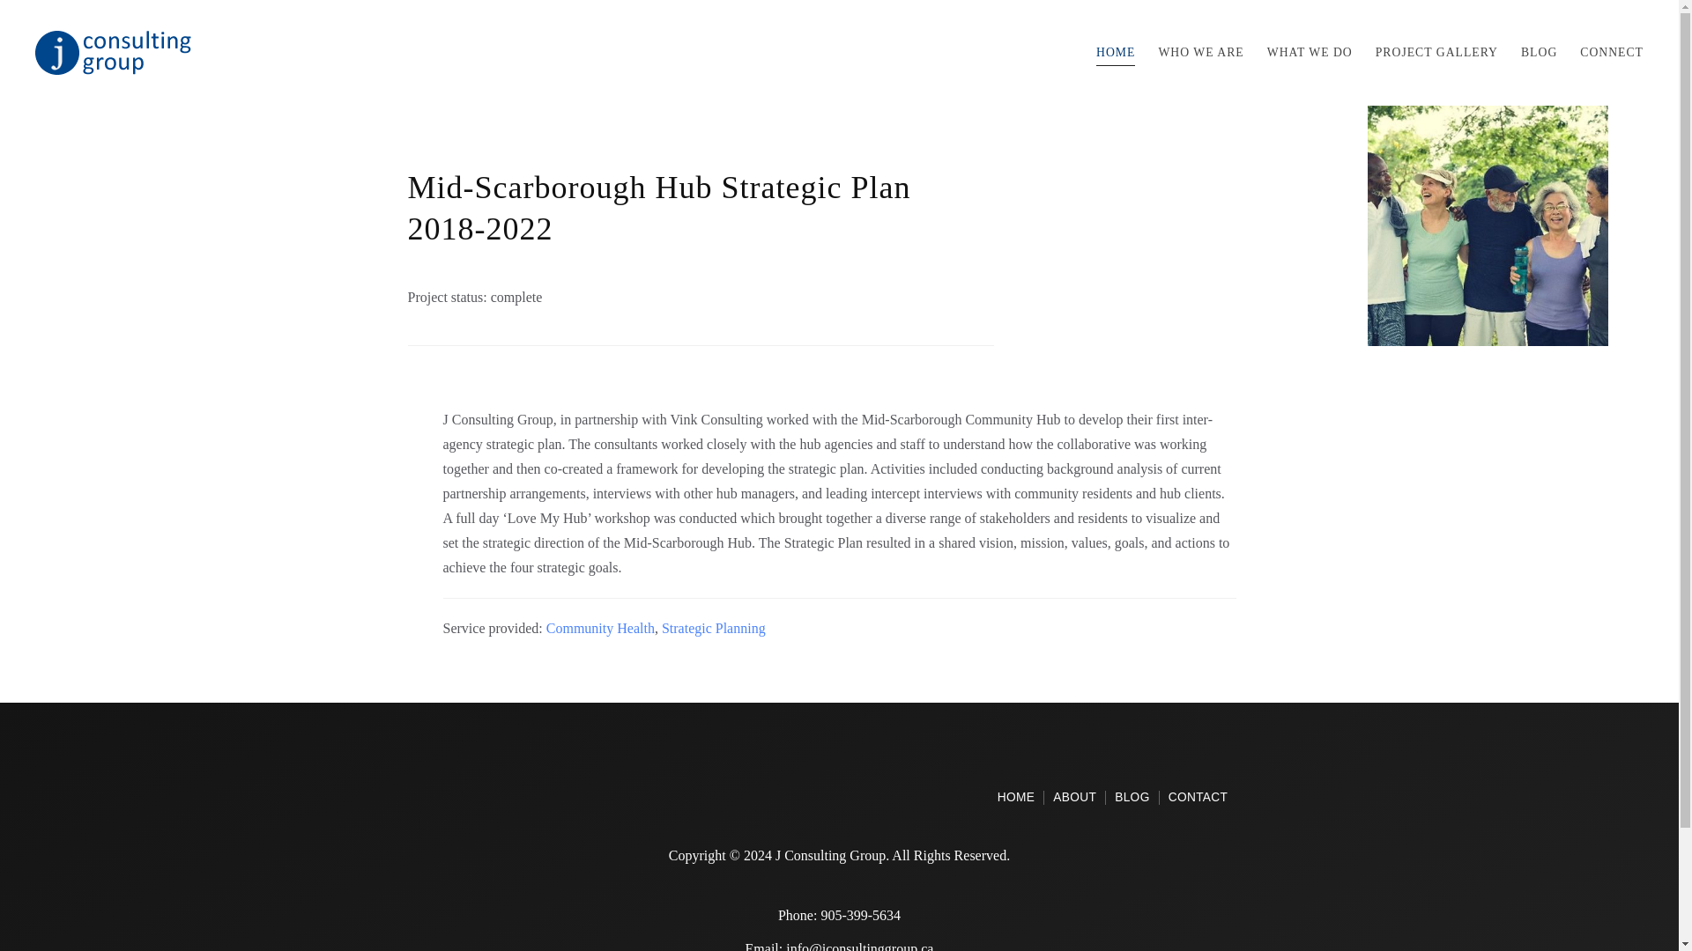 Image resolution: width=1692 pixels, height=951 pixels. I want to click on WHAT WE DO, so click(1310, 53).